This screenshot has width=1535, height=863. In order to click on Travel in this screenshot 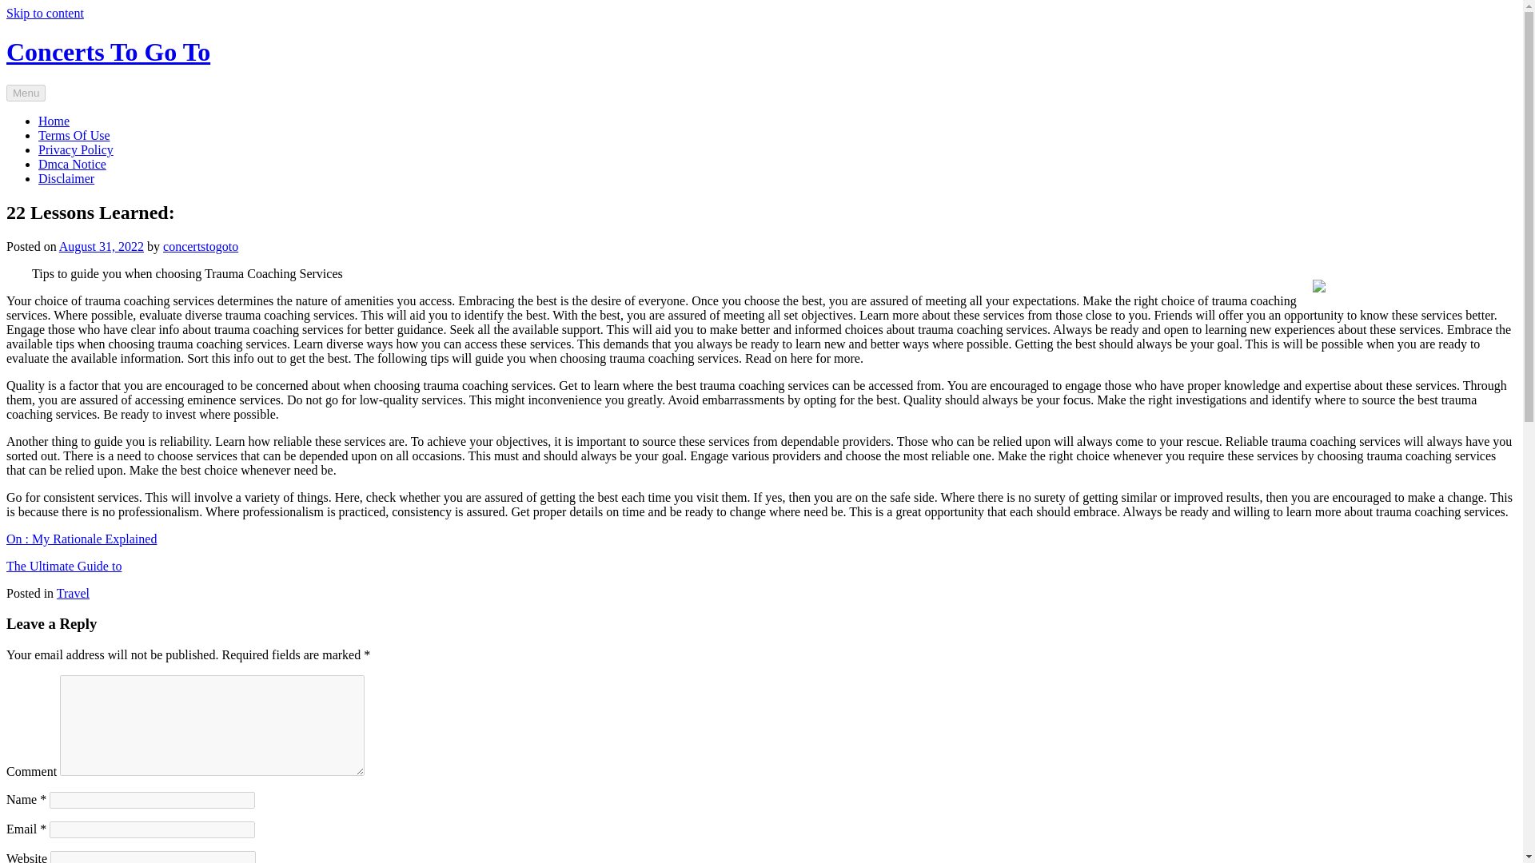, I will do `click(73, 593)`.